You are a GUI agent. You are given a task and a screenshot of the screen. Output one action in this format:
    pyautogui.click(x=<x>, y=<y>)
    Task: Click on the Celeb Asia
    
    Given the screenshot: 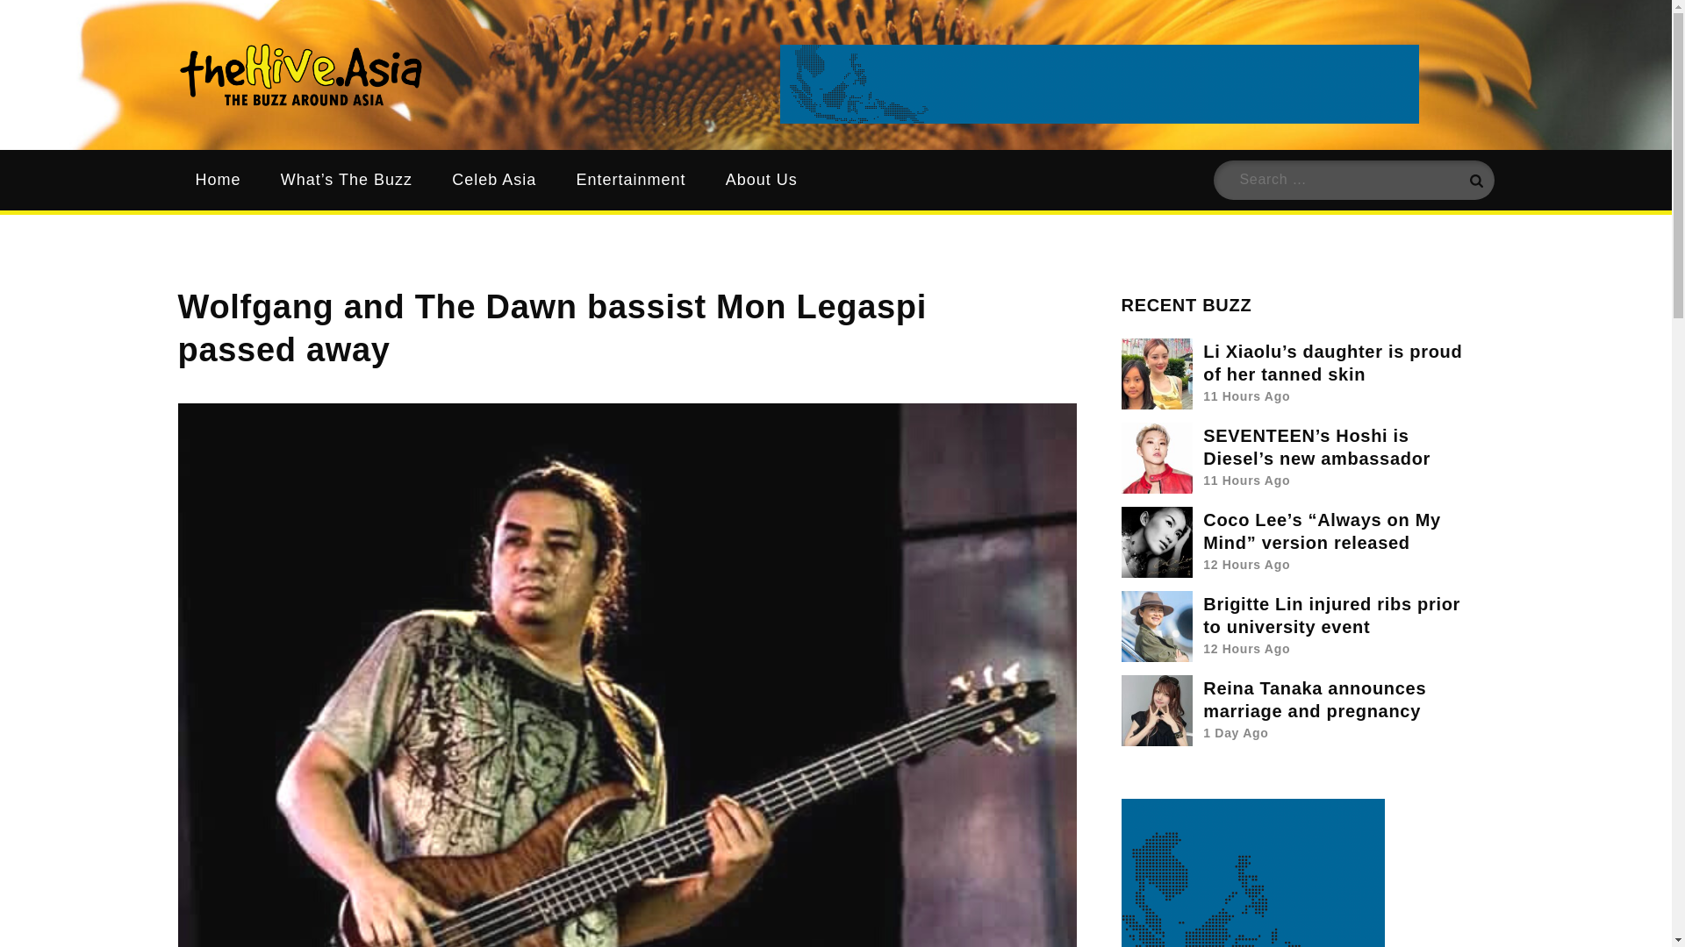 What is the action you would take?
    pyautogui.click(x=494, y=179)
    